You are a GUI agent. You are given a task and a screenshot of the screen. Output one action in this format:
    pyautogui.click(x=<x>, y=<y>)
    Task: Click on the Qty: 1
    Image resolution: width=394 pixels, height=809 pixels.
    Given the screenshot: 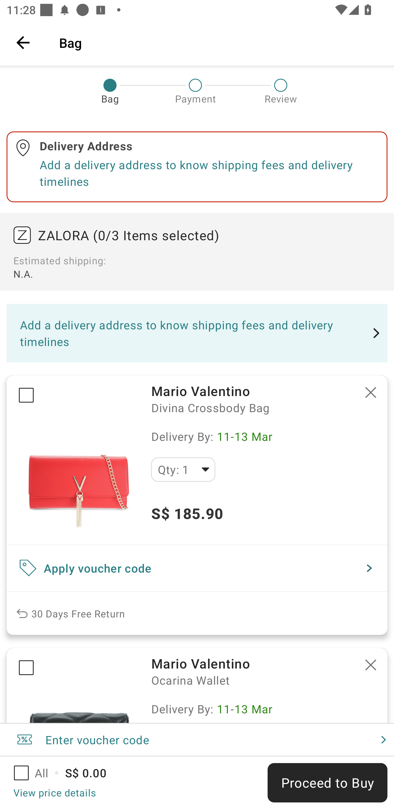 What is the action you would take?
    pyautogui.click(x=183, y=470)
    